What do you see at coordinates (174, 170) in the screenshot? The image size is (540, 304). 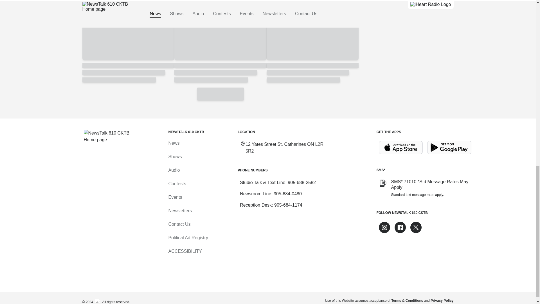 I see `Audio` at bounding box center [174, 170].